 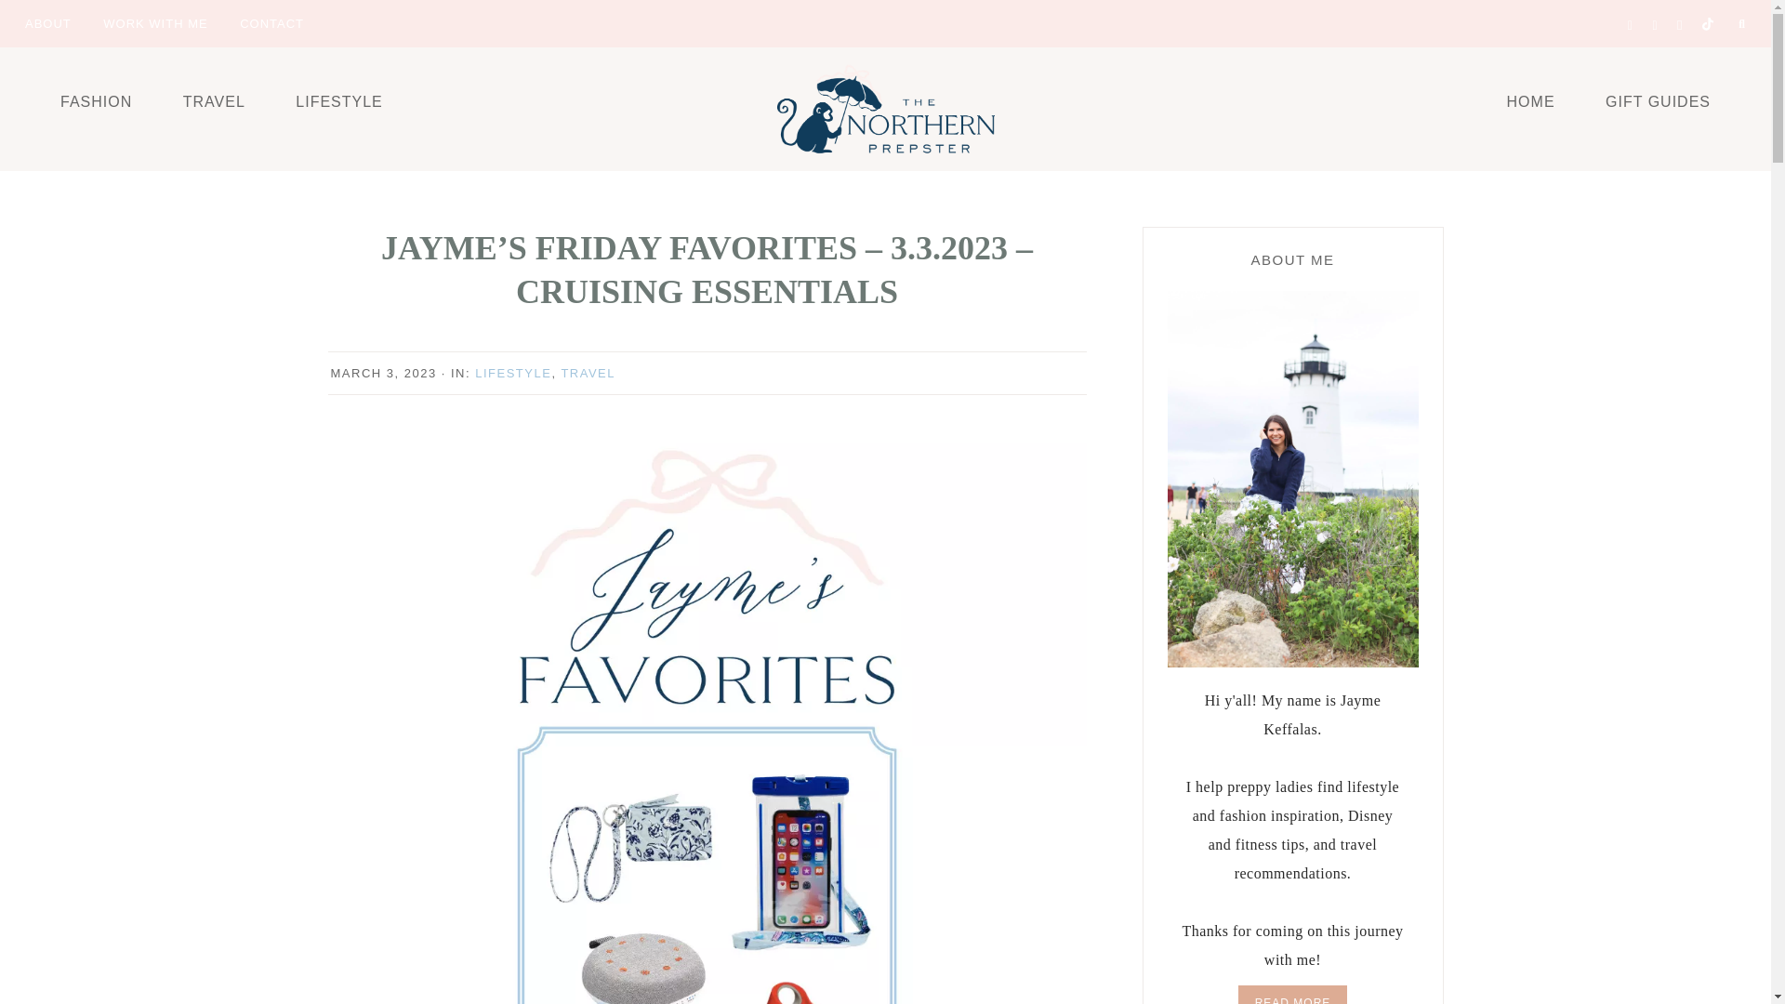 I want to click on ABOUT, so click(x=48, y=22).